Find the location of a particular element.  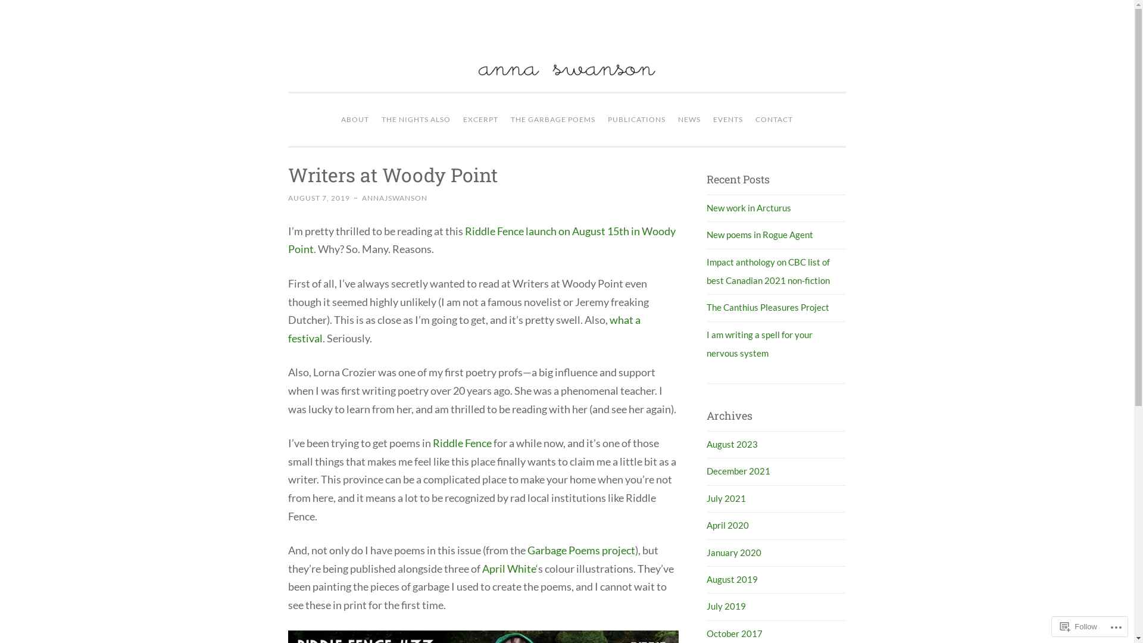

ABOUT is located at coordinates (355, 120).